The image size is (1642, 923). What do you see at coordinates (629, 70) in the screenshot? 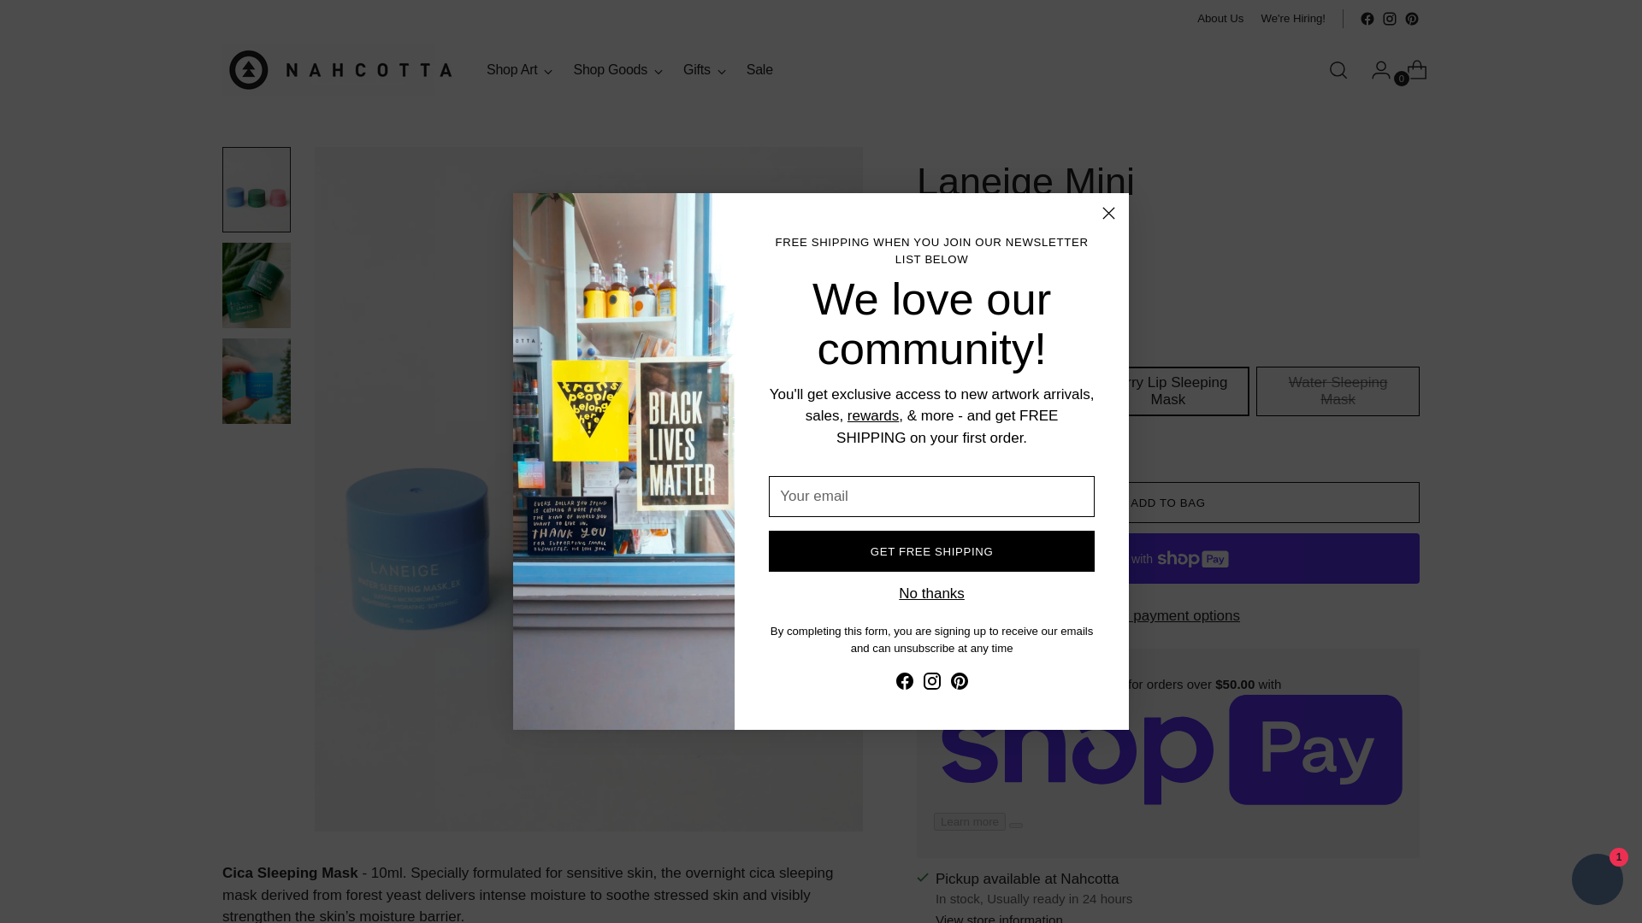
I see `Shop Goods` at bounding box center [629, 70].